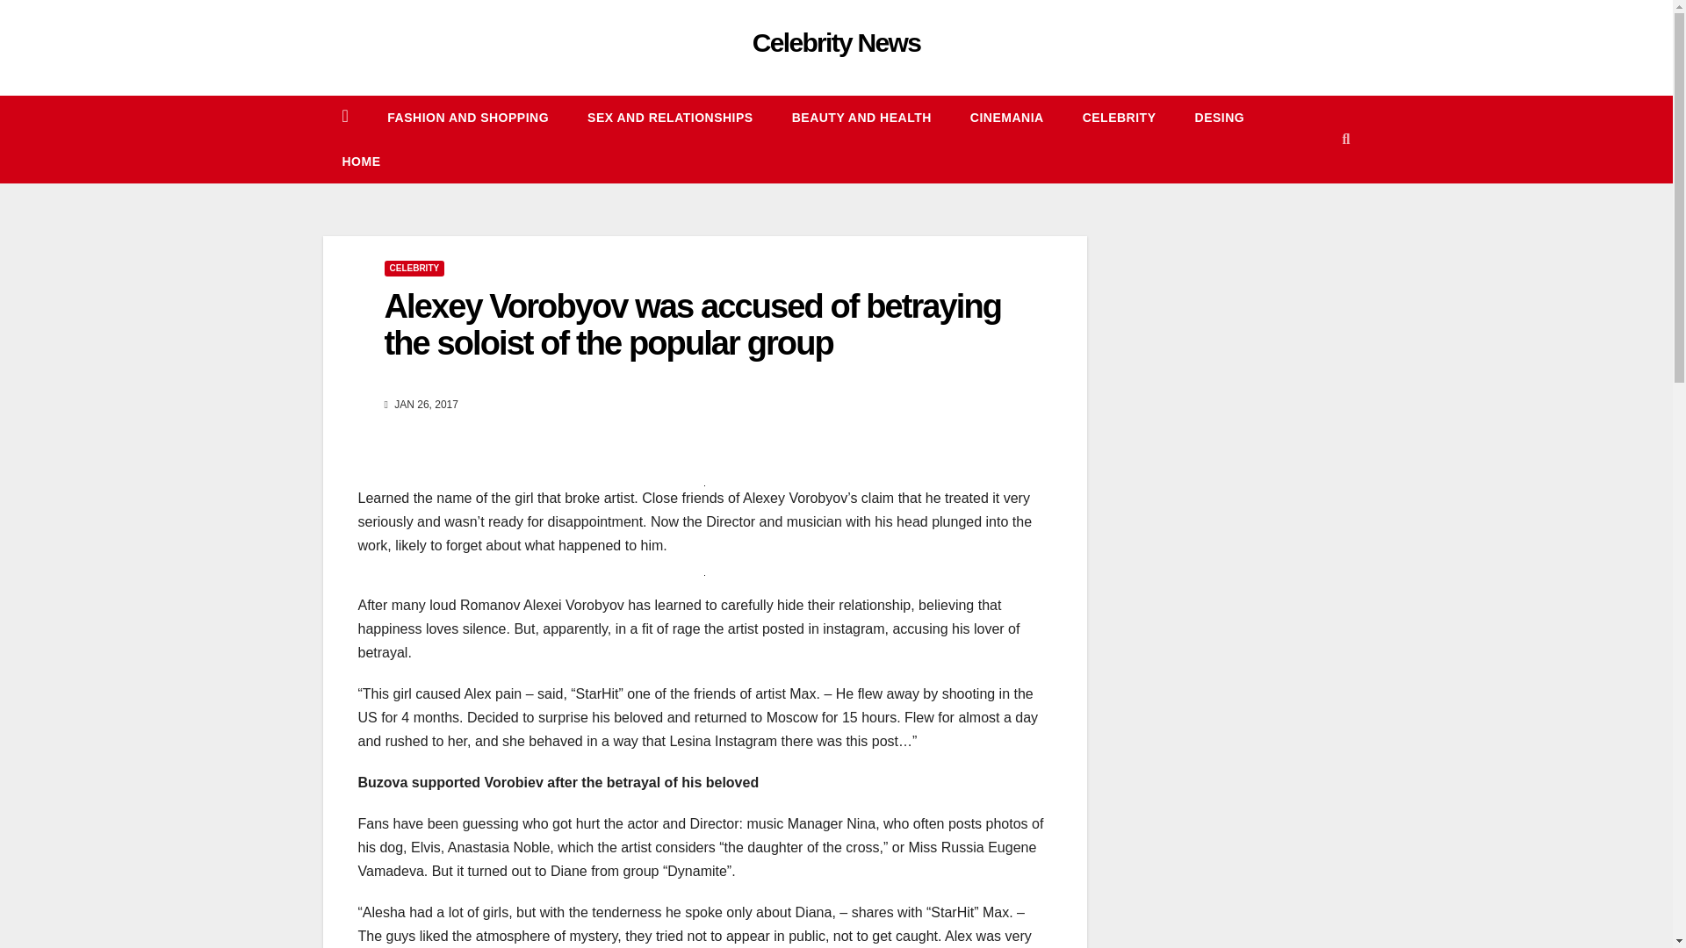 The width and height of the screenshot is (1686, 948). Describe the element at coordinates (836, 42) in the screenshot. I see `Celebrity News` at that location.